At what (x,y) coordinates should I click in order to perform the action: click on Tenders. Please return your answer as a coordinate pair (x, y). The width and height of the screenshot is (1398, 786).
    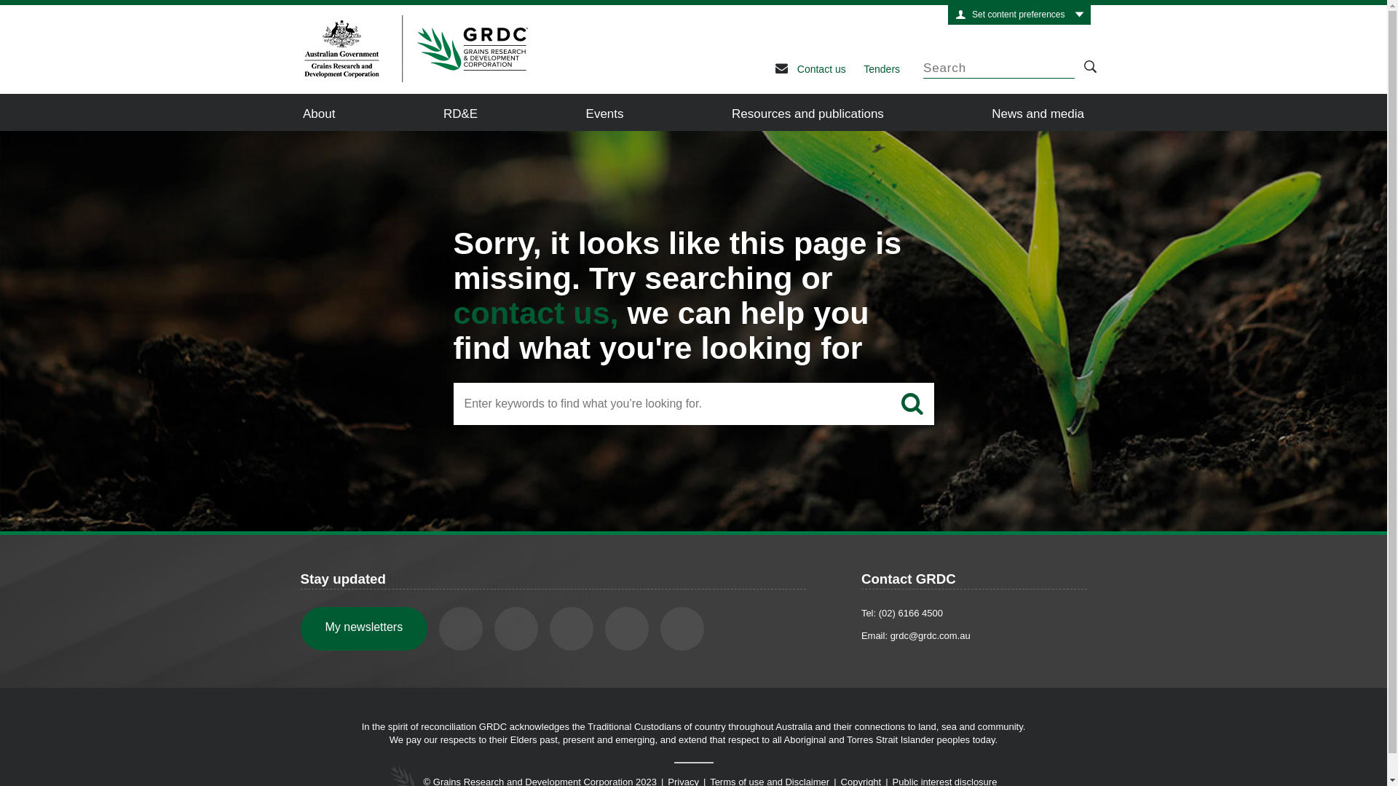
    Looking at the image, I should click on (882, 69).